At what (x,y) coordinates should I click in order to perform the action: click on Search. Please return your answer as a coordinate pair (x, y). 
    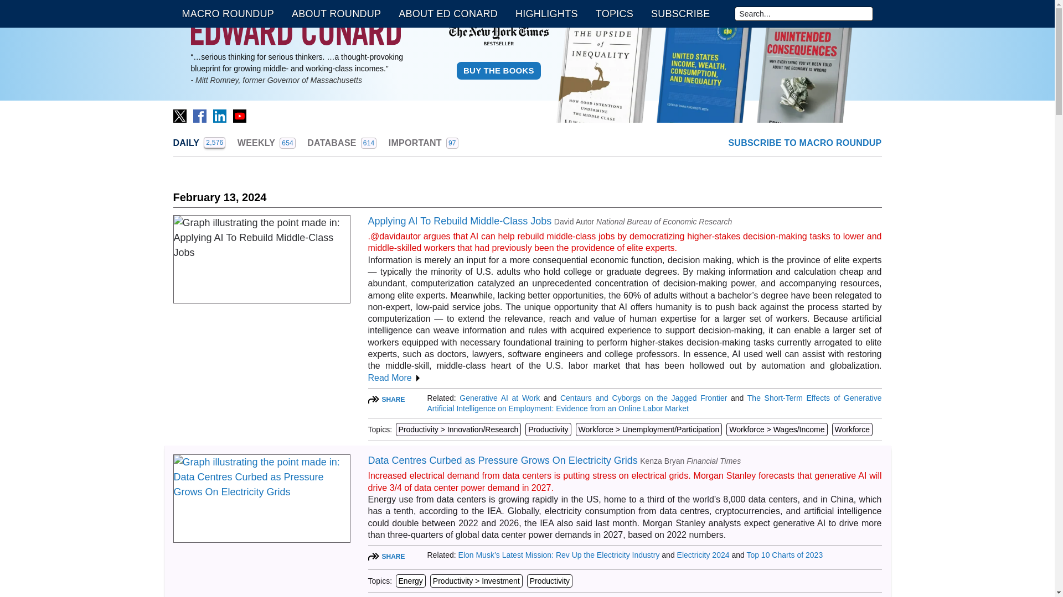
    Looking at the image, I should click on (199, 116).